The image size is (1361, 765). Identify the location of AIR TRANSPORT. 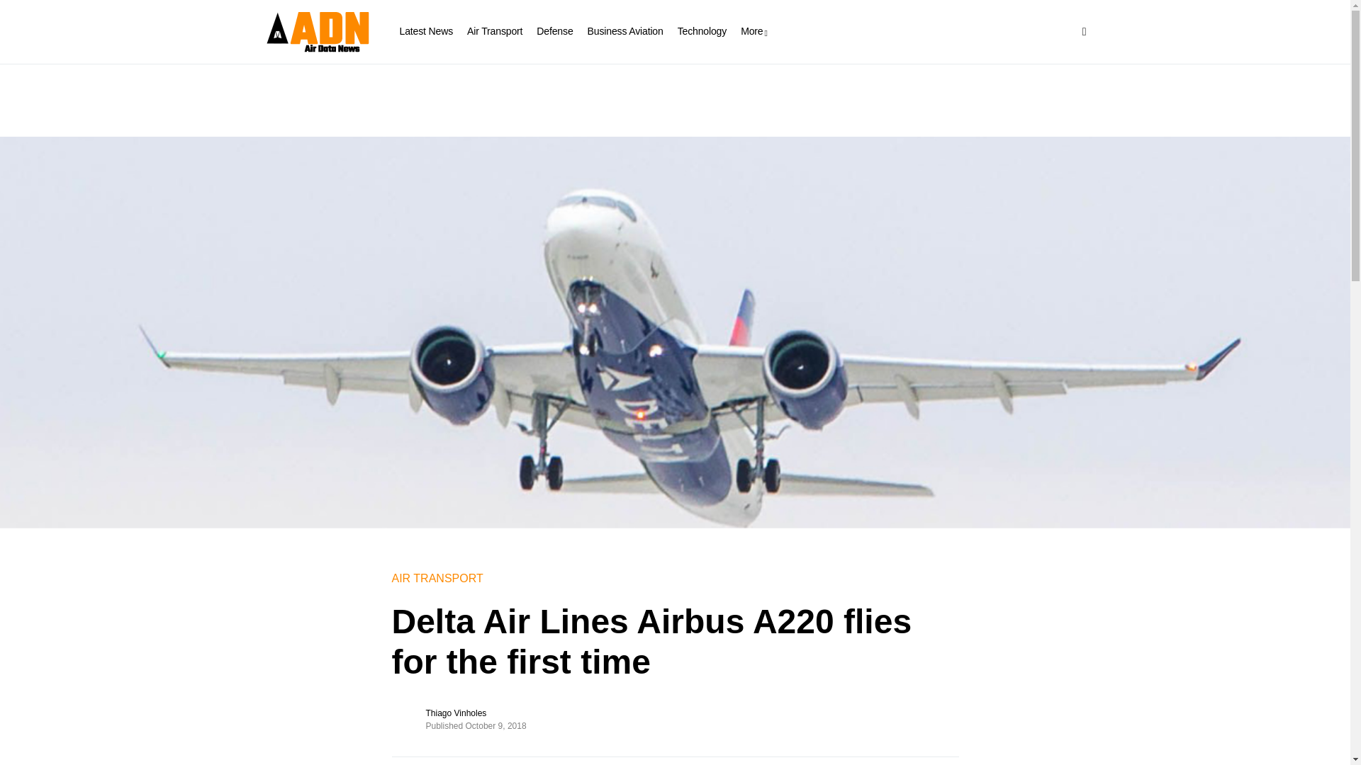
(437, 578).